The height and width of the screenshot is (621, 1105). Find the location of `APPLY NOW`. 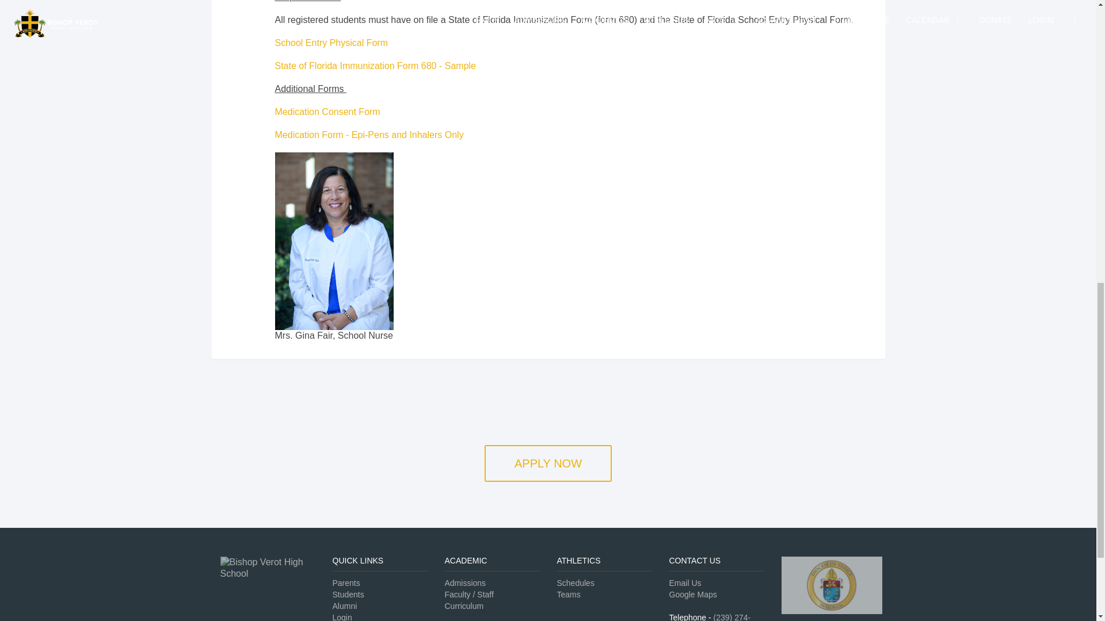

APPLY NOW is located at coordinates (548, 463).